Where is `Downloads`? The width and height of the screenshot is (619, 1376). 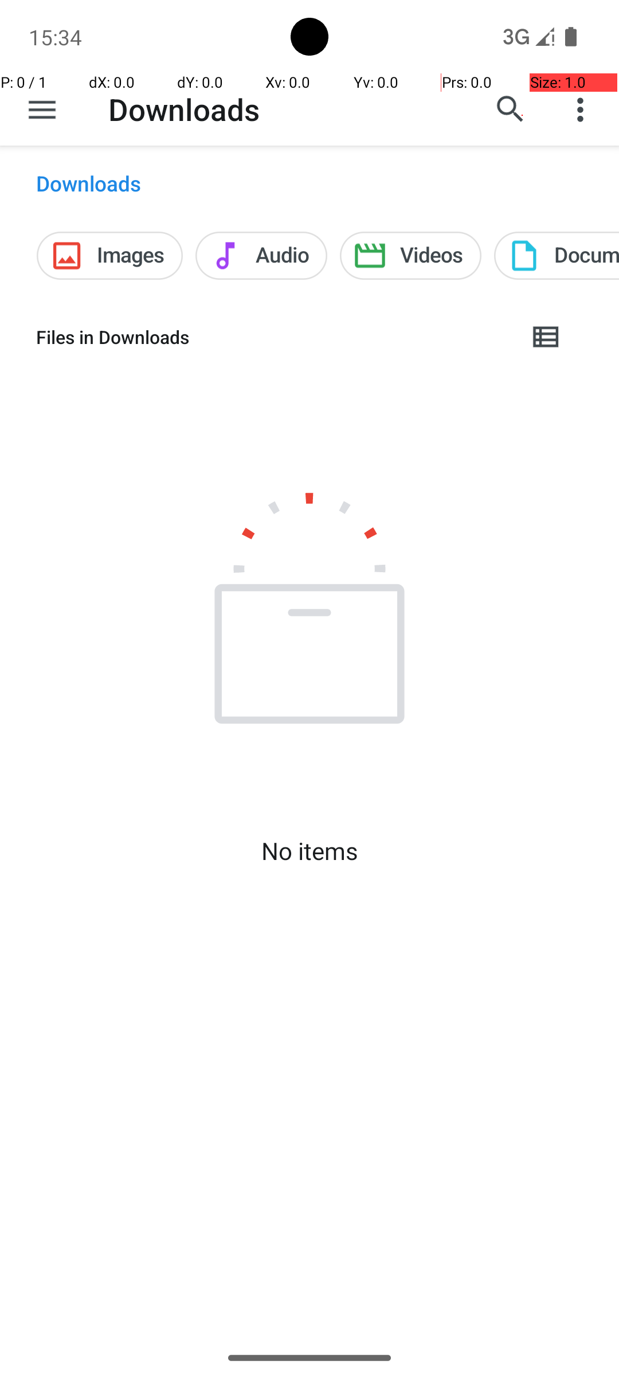 Downloads is located at coordinates (184, 109).